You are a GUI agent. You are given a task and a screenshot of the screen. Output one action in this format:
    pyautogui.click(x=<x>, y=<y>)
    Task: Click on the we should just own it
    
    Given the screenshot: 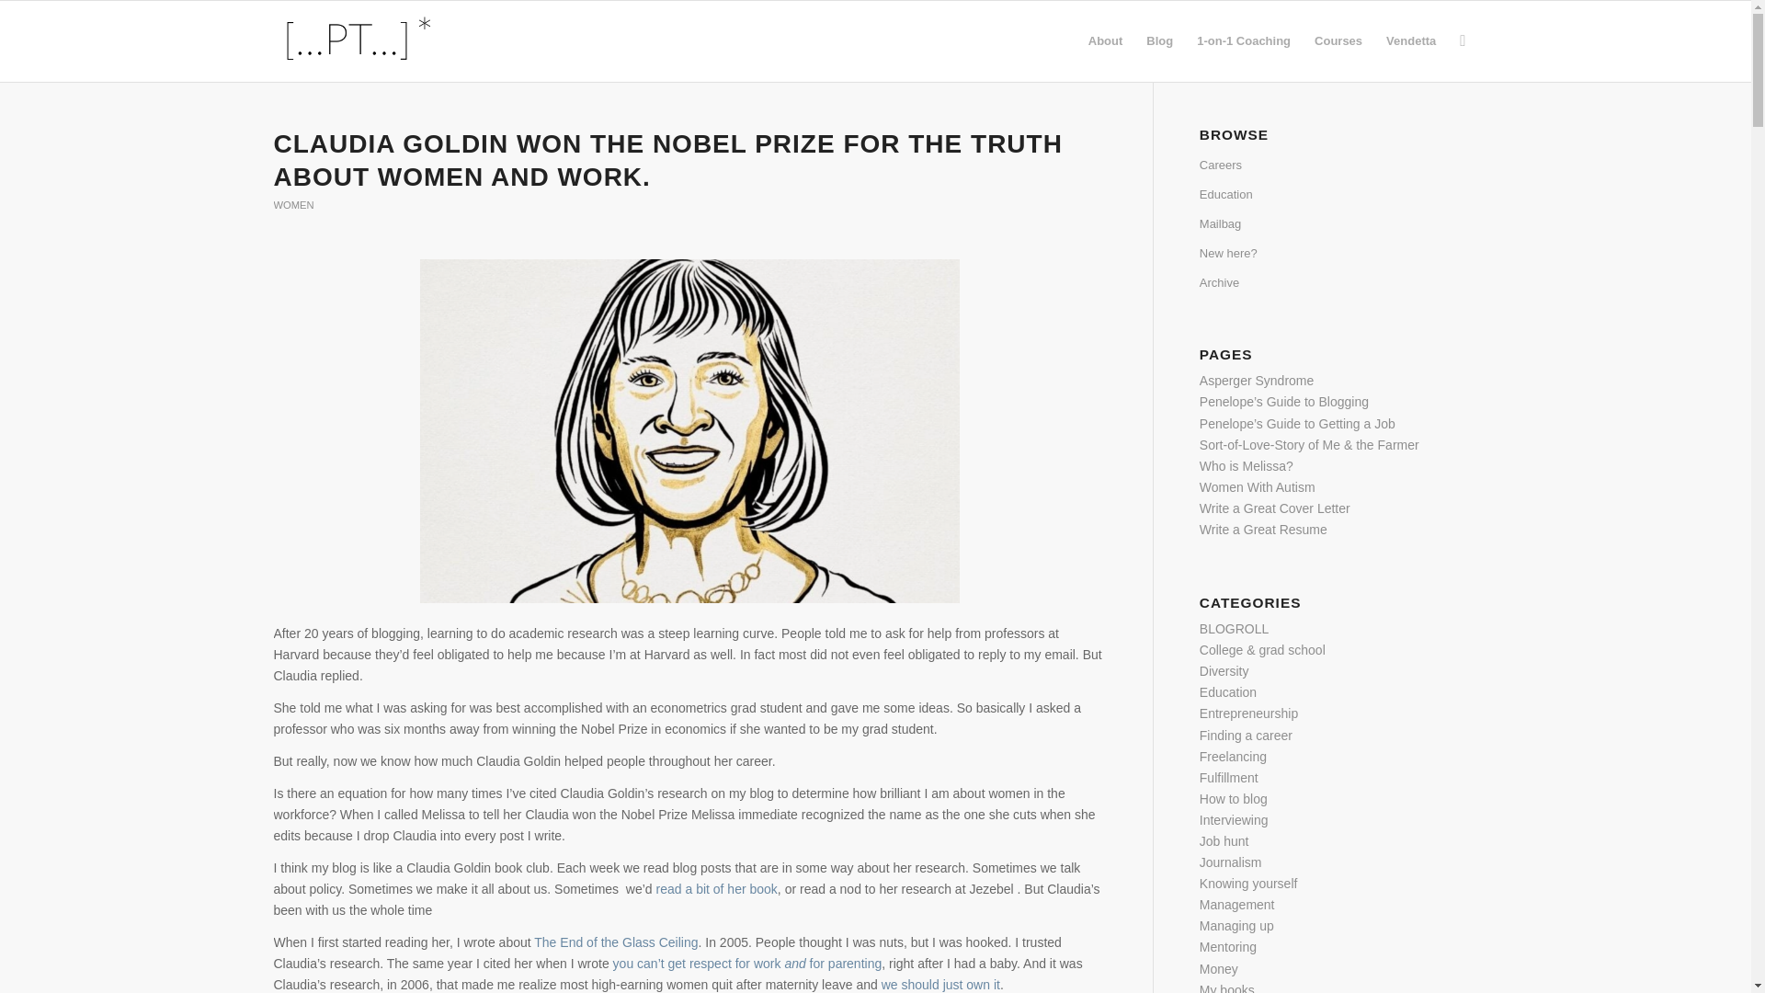 What is the action you would take?
    pyautogui.click(x=940, y=984)
    